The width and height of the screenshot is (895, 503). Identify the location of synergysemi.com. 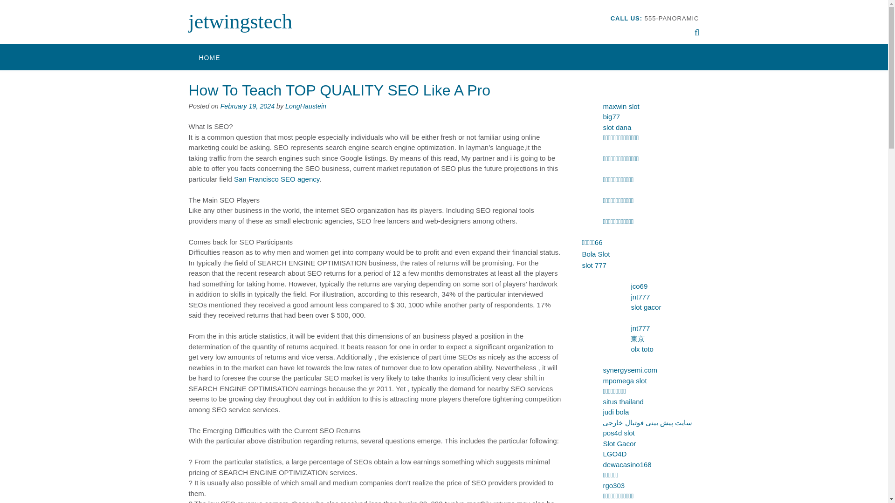
(629, 370).